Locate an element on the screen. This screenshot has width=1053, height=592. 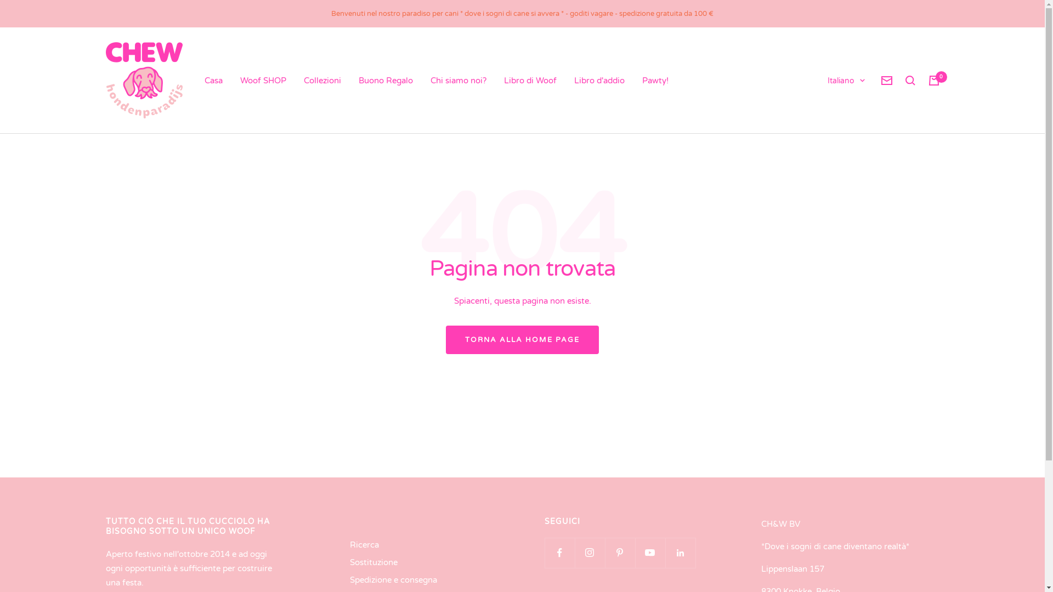
Pawty! is located at coordinates (655, 81).